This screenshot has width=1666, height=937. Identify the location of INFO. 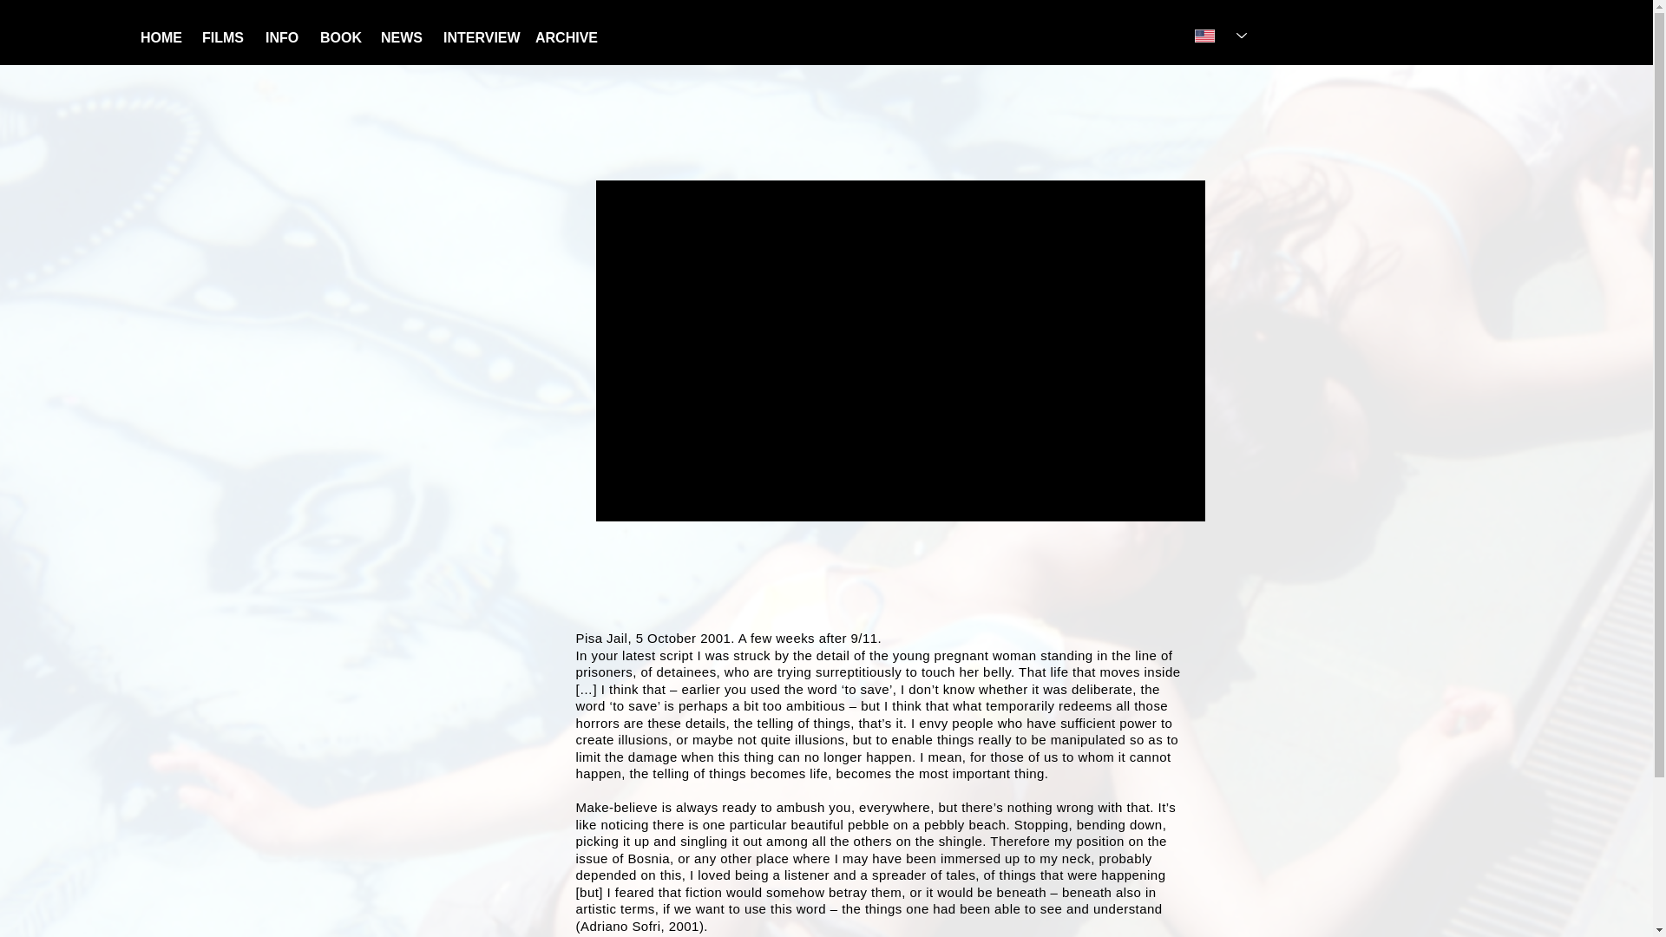
(279, 36).